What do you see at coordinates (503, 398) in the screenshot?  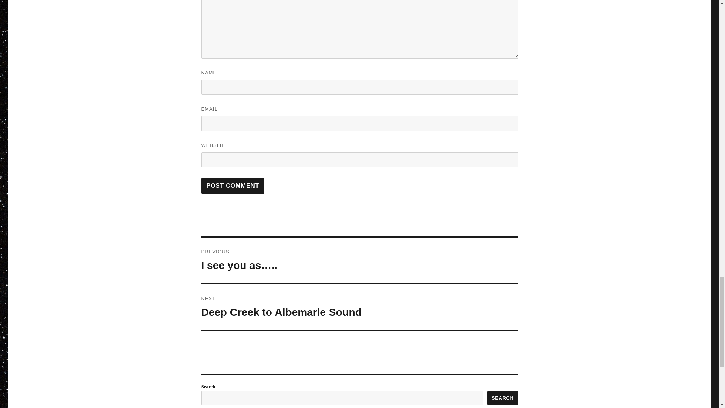 I see `SEARCH` at bounding box center [503, 398].